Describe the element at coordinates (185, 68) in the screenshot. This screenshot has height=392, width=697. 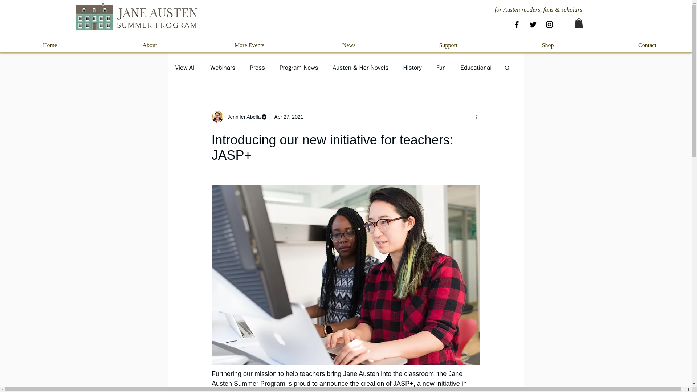
I see `View All` at that location.